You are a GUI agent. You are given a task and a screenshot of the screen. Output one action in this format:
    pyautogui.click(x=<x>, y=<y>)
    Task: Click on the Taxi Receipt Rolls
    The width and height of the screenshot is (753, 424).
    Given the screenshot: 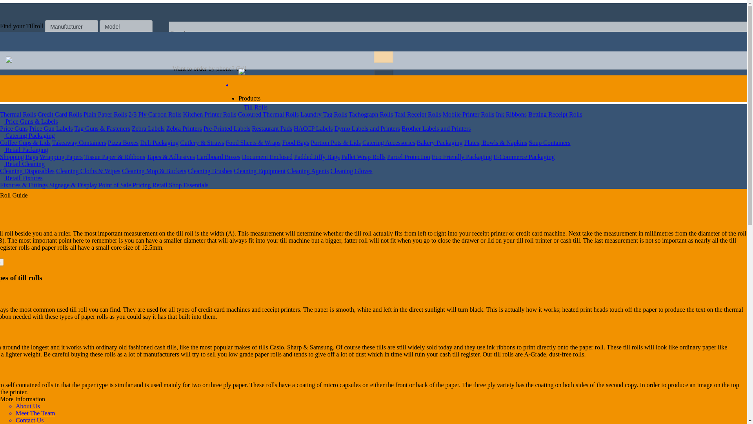 What is the action you would take?
    pyautogui.click(x=427, y=124)
    